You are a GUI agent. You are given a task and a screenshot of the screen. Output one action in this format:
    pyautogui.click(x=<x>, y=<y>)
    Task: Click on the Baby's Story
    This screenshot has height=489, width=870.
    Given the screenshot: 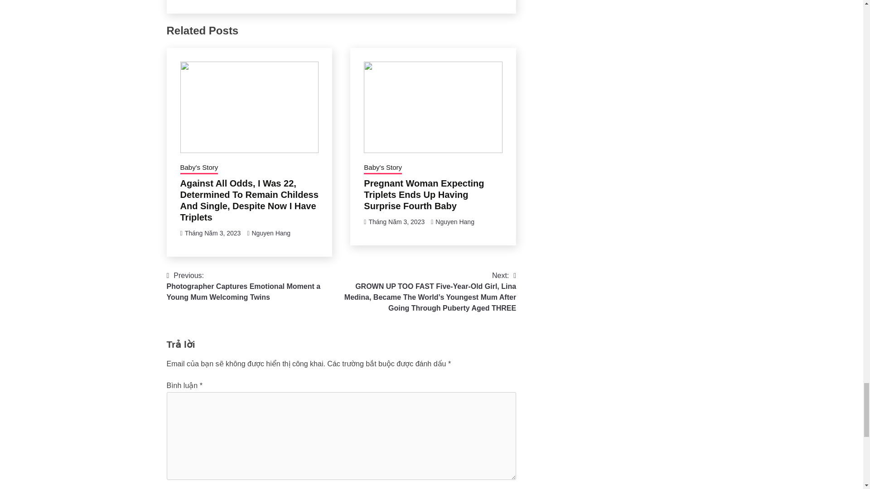 What is the action you would take?
    pyautogui.click(x=382, y=168)
    